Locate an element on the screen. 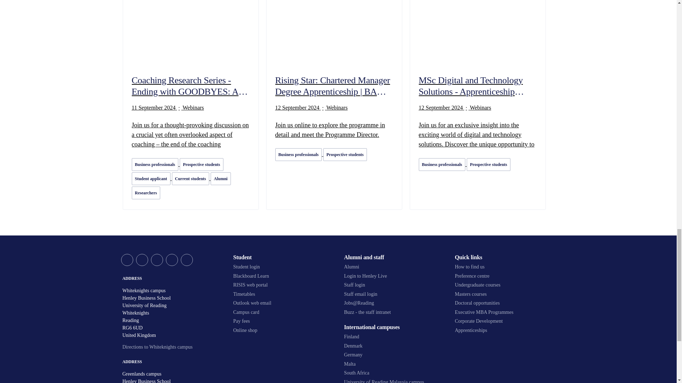 The image size is (682, 383). Outlook web email is located at coordinates (283, 303).